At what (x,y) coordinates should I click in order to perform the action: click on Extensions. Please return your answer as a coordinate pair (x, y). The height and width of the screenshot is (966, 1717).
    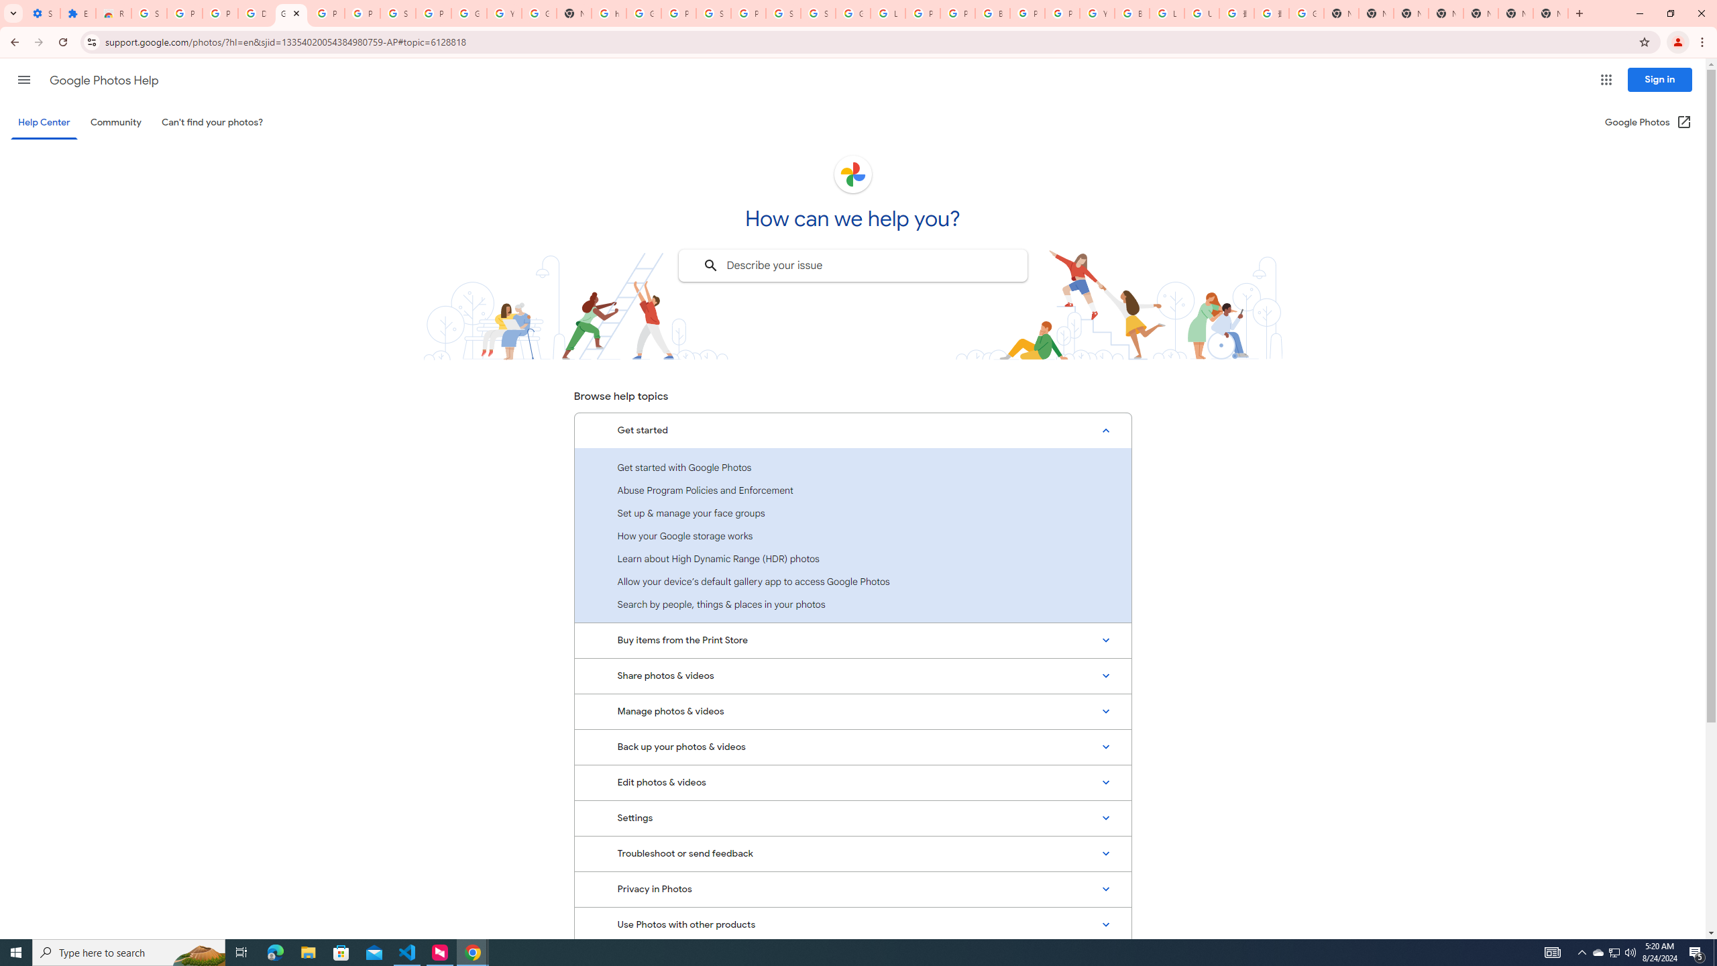
    Looking at the image, I should click on (78, 13).